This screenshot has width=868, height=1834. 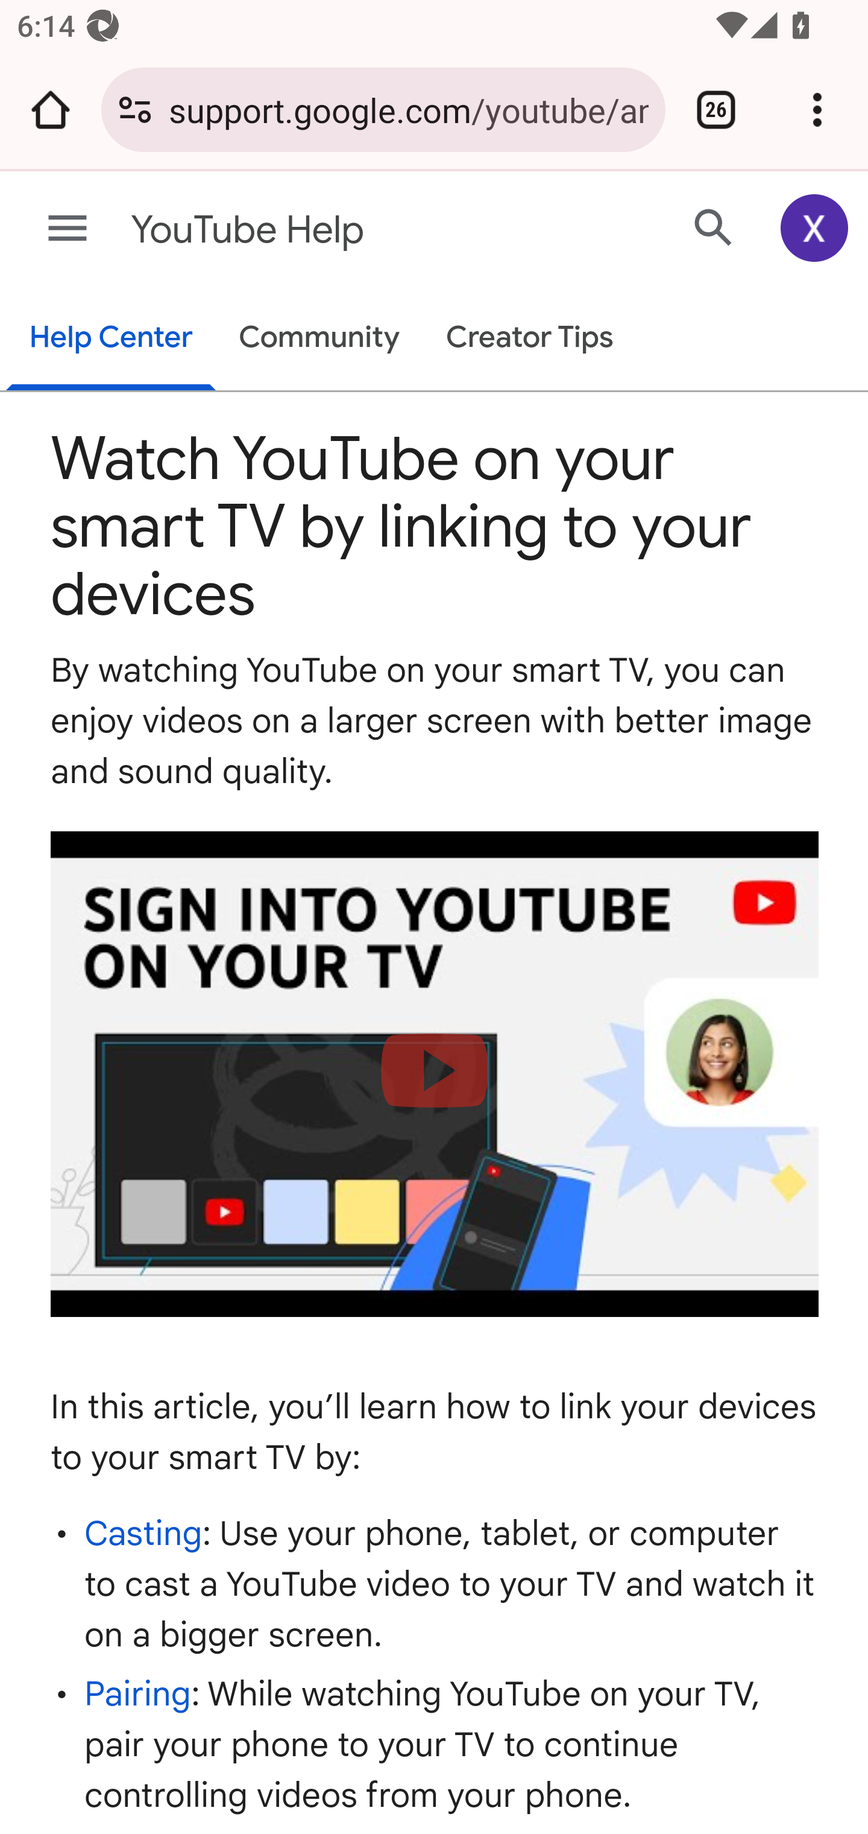 What do you see at coordinates (435, 1074) in the screenshot?
I see `Load video` at bounding box center [435, 1074].